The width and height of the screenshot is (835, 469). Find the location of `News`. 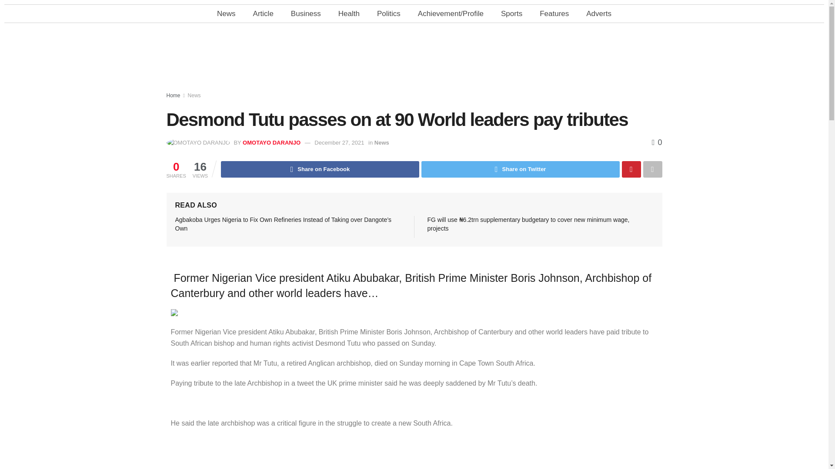

News is located at coordinates (226, 13).